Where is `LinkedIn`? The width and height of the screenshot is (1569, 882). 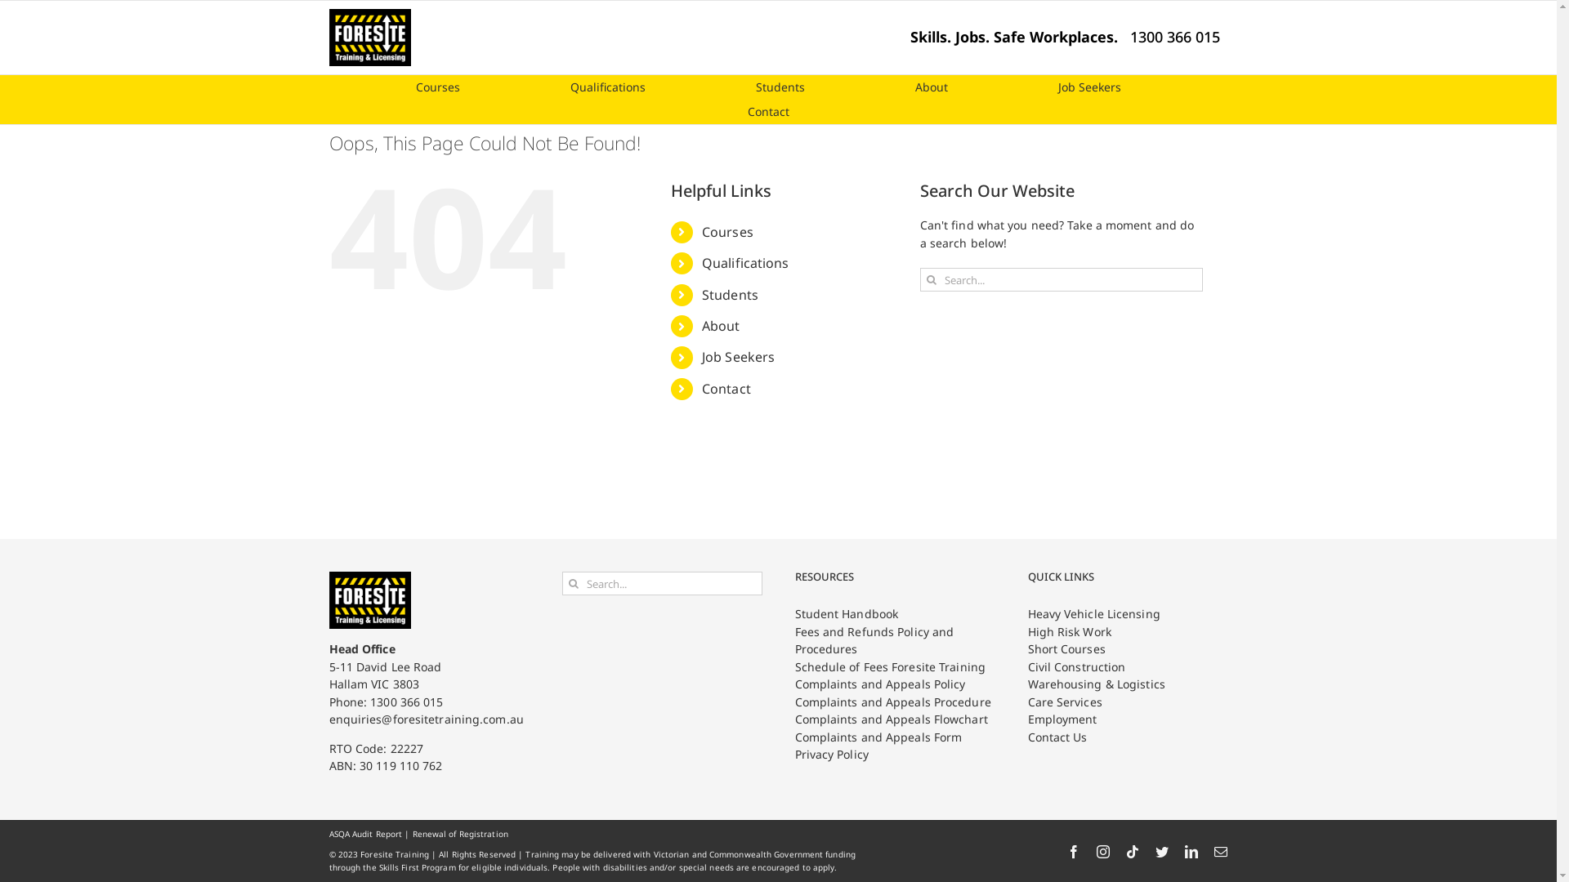
LinkedIn is located at coordinates (1191, 852).